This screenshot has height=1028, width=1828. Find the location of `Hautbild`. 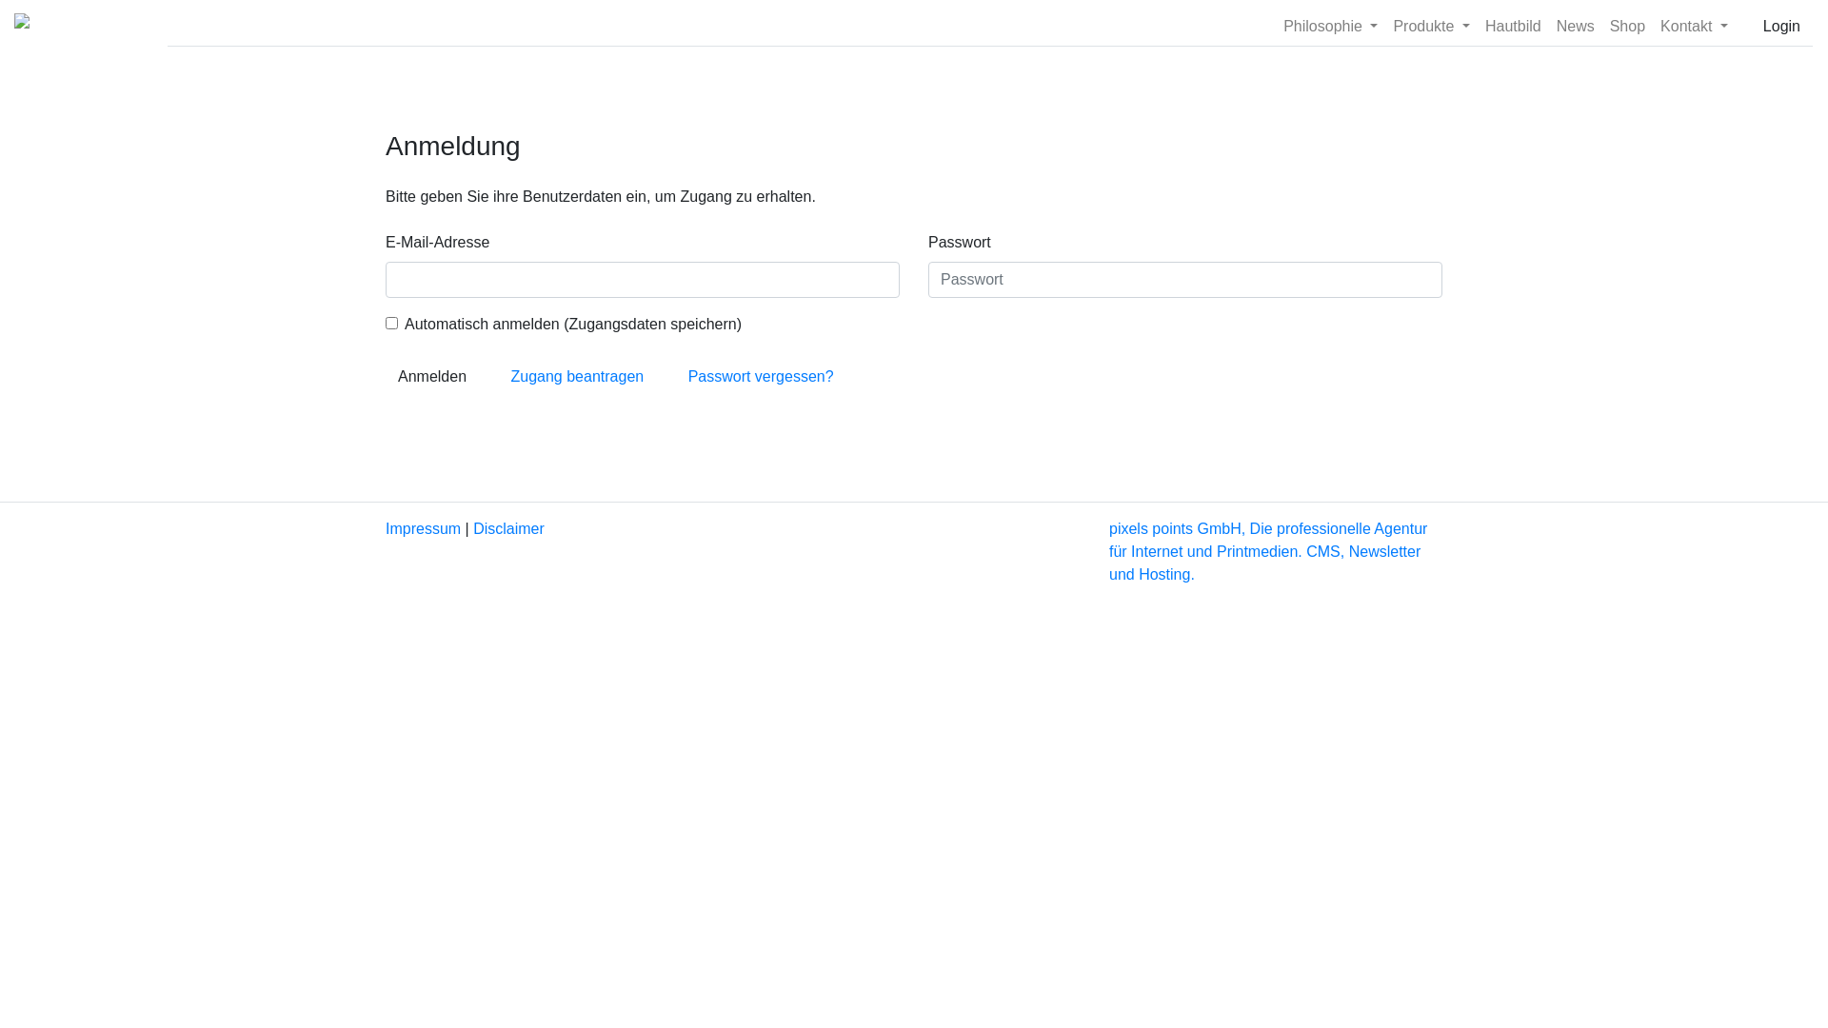

Hautbild is located at coordinates (1514, 27).